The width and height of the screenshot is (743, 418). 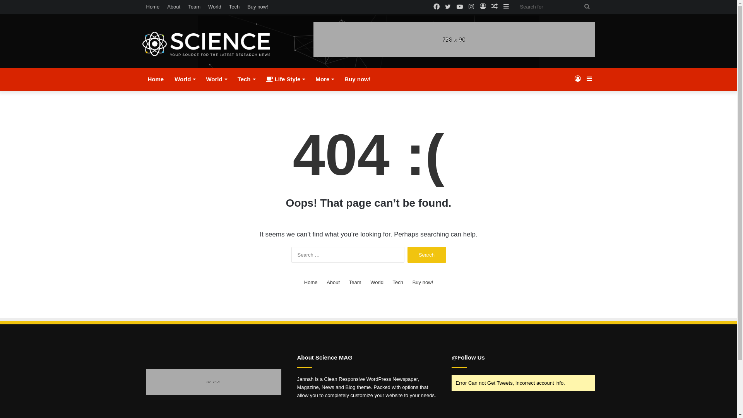 What do you see at coordinates (448, 7) in the screenshot?
I see `Twitter` at bounding box center [448, 7].